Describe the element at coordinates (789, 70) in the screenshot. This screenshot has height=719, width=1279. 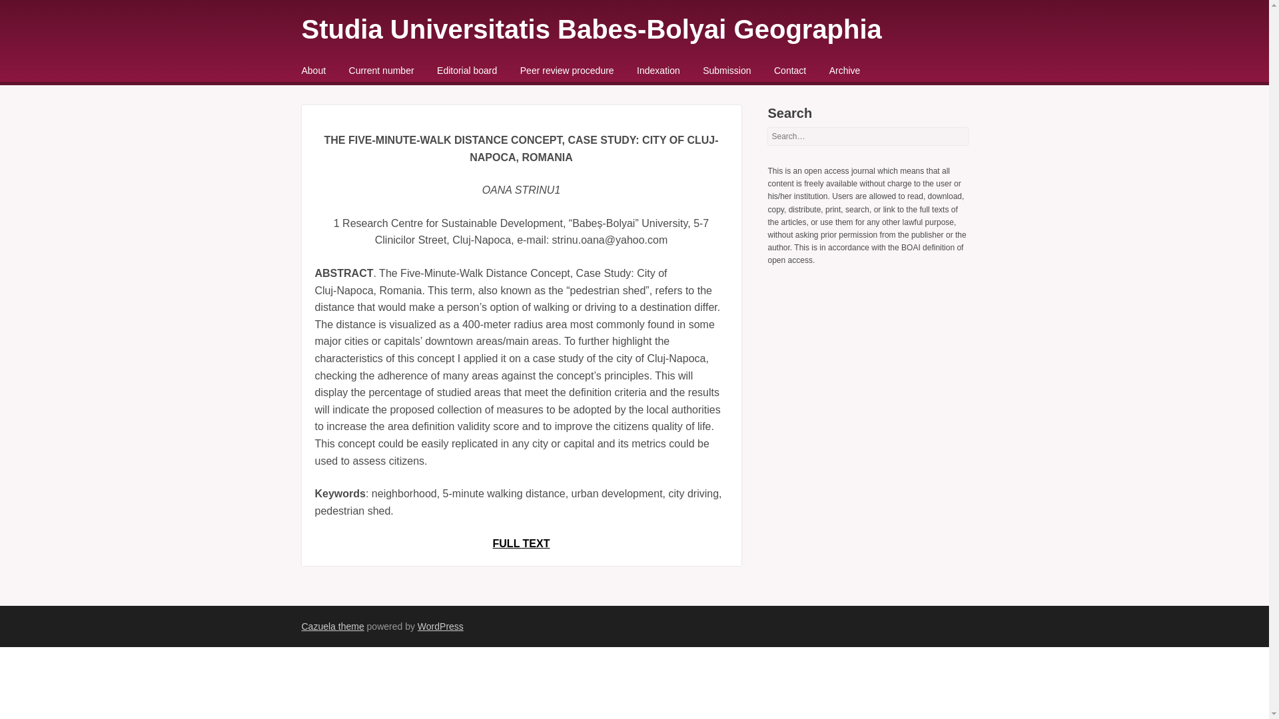
I see `Contact` at that location.